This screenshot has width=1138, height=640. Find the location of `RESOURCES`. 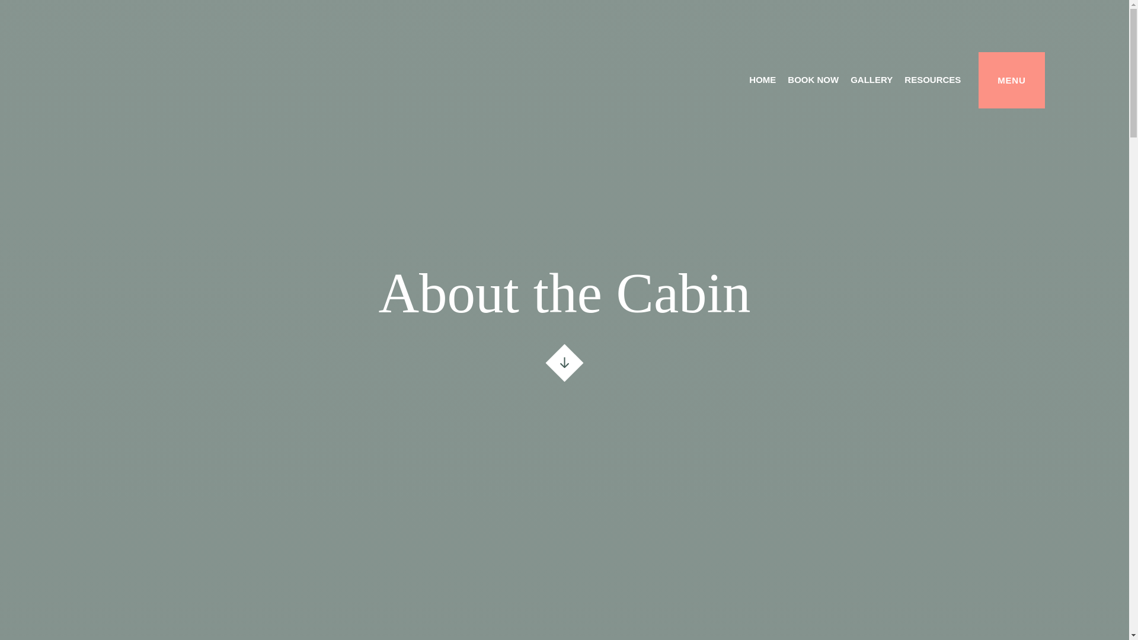

RESOURCES is located at coordinates (932, 81).